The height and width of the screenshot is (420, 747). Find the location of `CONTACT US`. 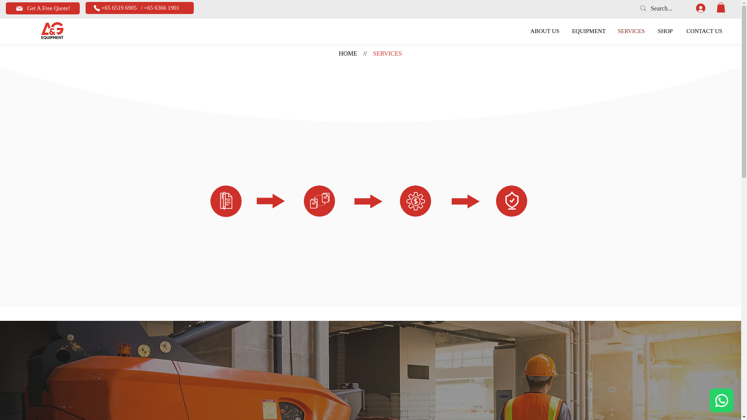

CONTACT US is located at coordinates (704, 31).